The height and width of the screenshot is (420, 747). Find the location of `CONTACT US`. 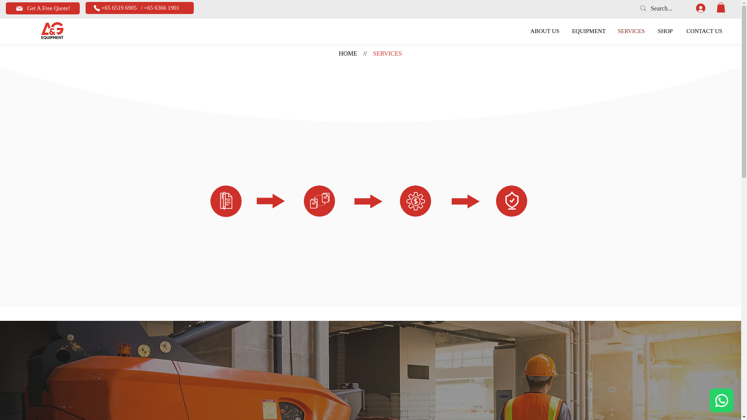

CONTACT US is located at coordinates (704, 31).